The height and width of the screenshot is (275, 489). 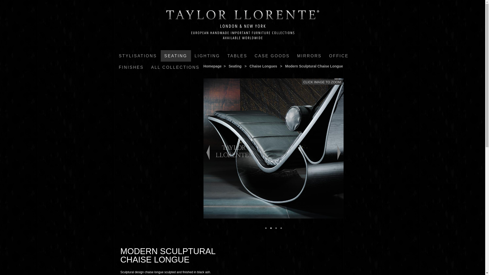 I want to click on TABLES, so click(x=237, y=56).